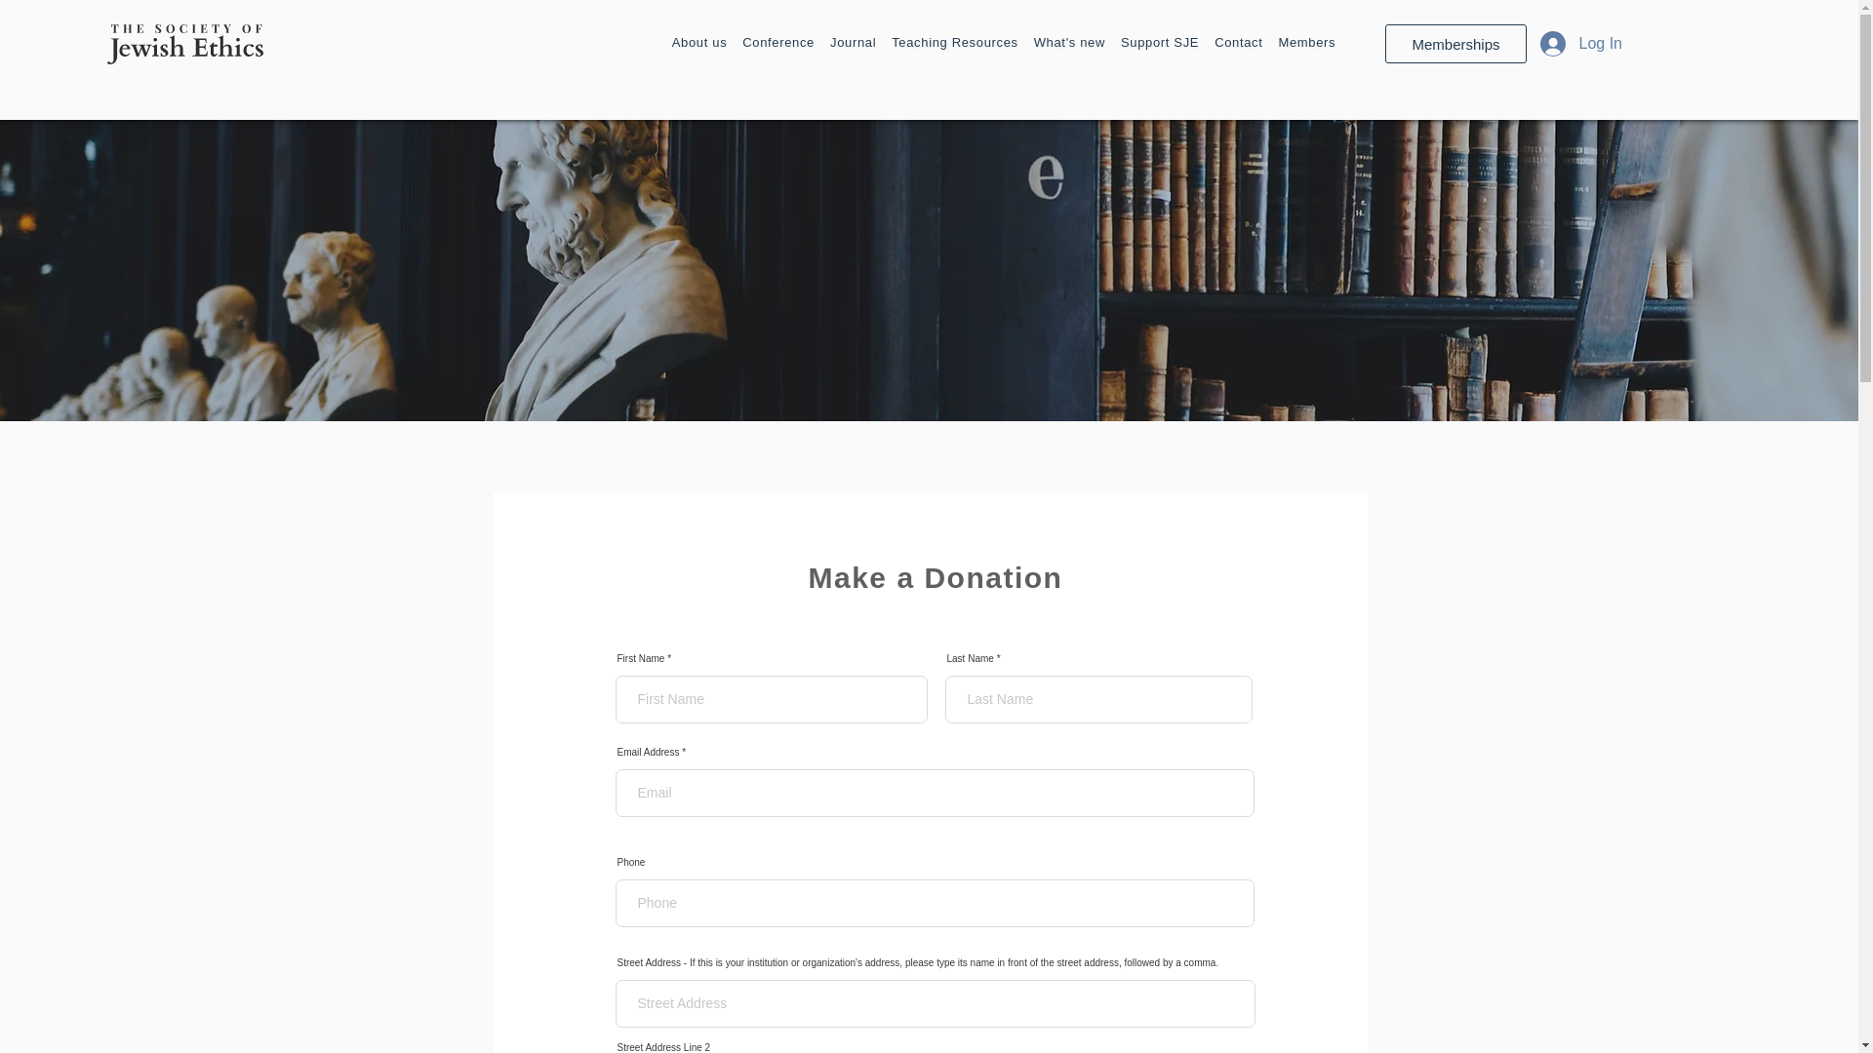  I want to click on Support SJE, so click(1159, 43).